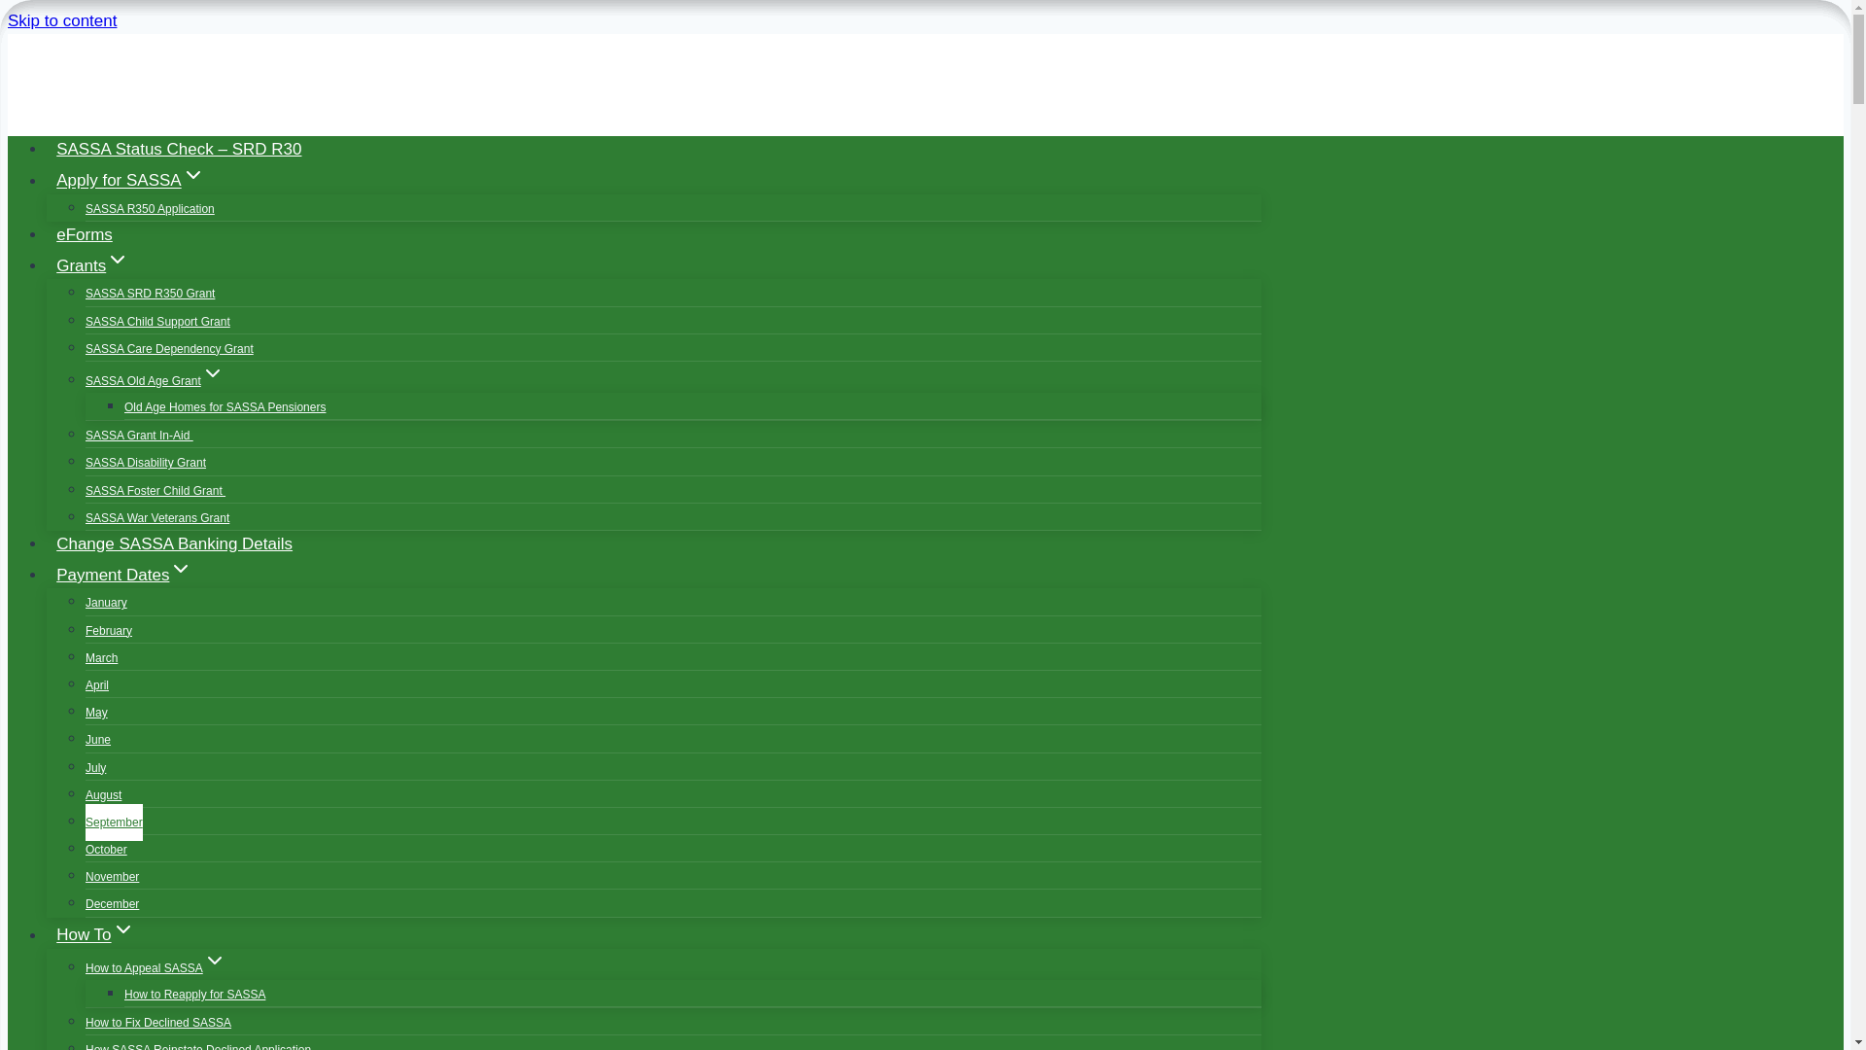 This screenshot has height=1050, width=1866. What do you see at coordinates (109, 630) in the screenshot?
I see `February` at bounding box center [109, 630].